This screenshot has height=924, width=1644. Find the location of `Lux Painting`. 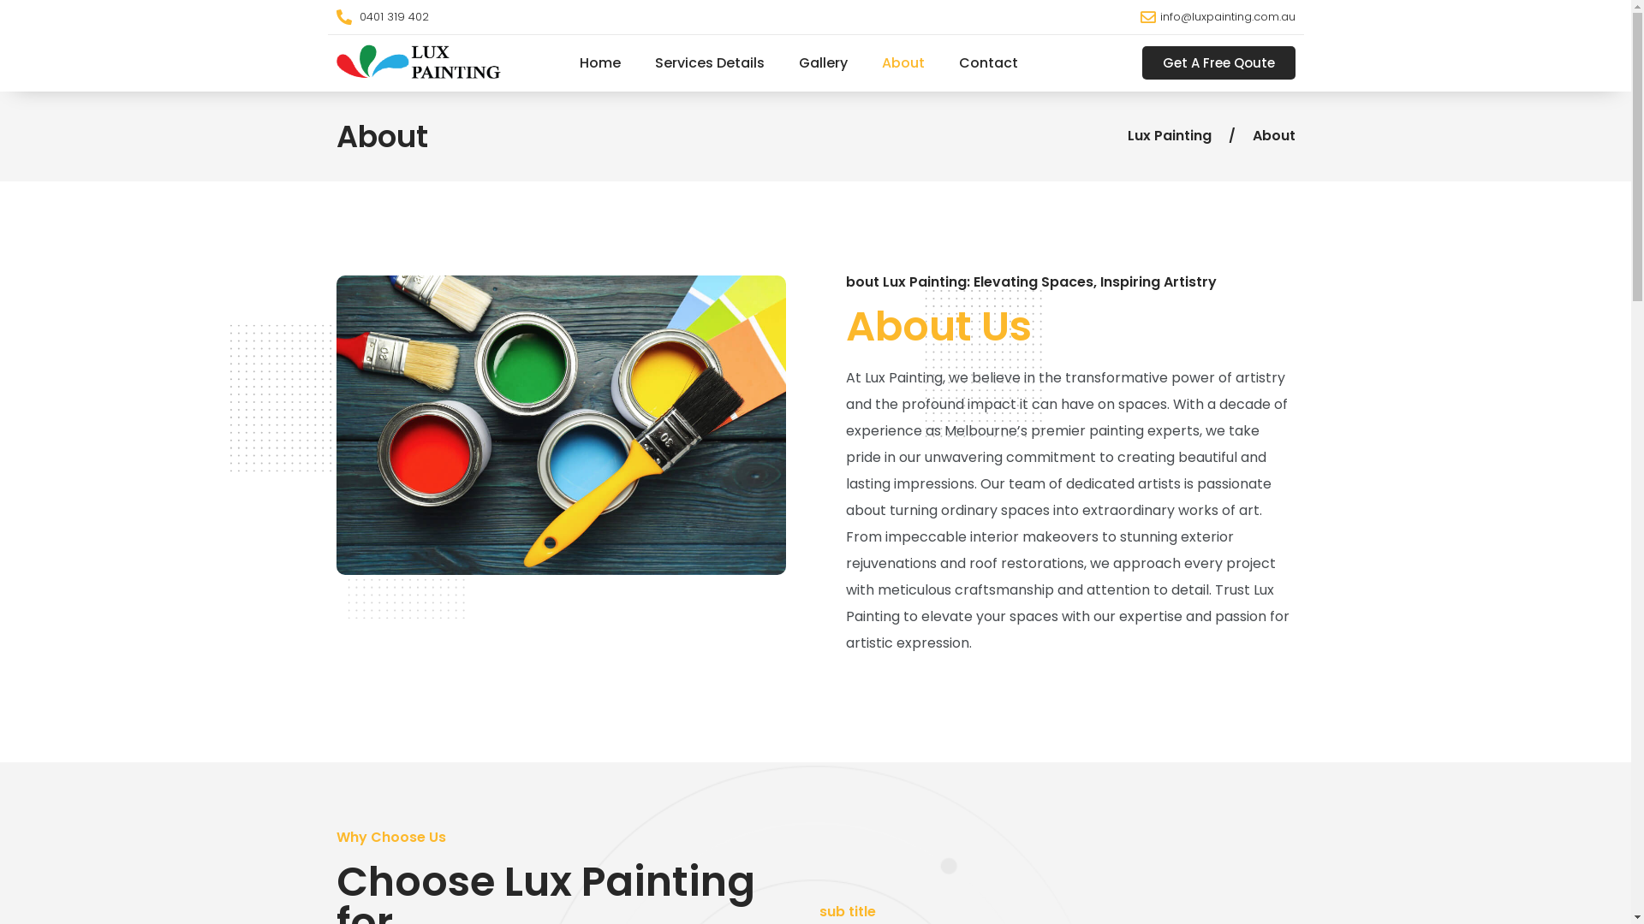

Lux Painting is located at coordinates (1169, 136).